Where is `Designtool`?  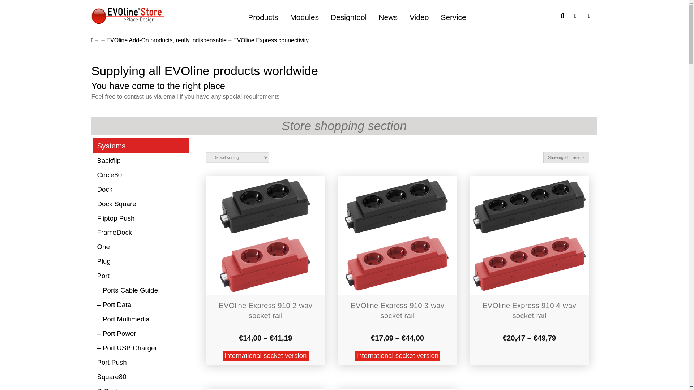 Designtool is located at coordinates (348, 17).